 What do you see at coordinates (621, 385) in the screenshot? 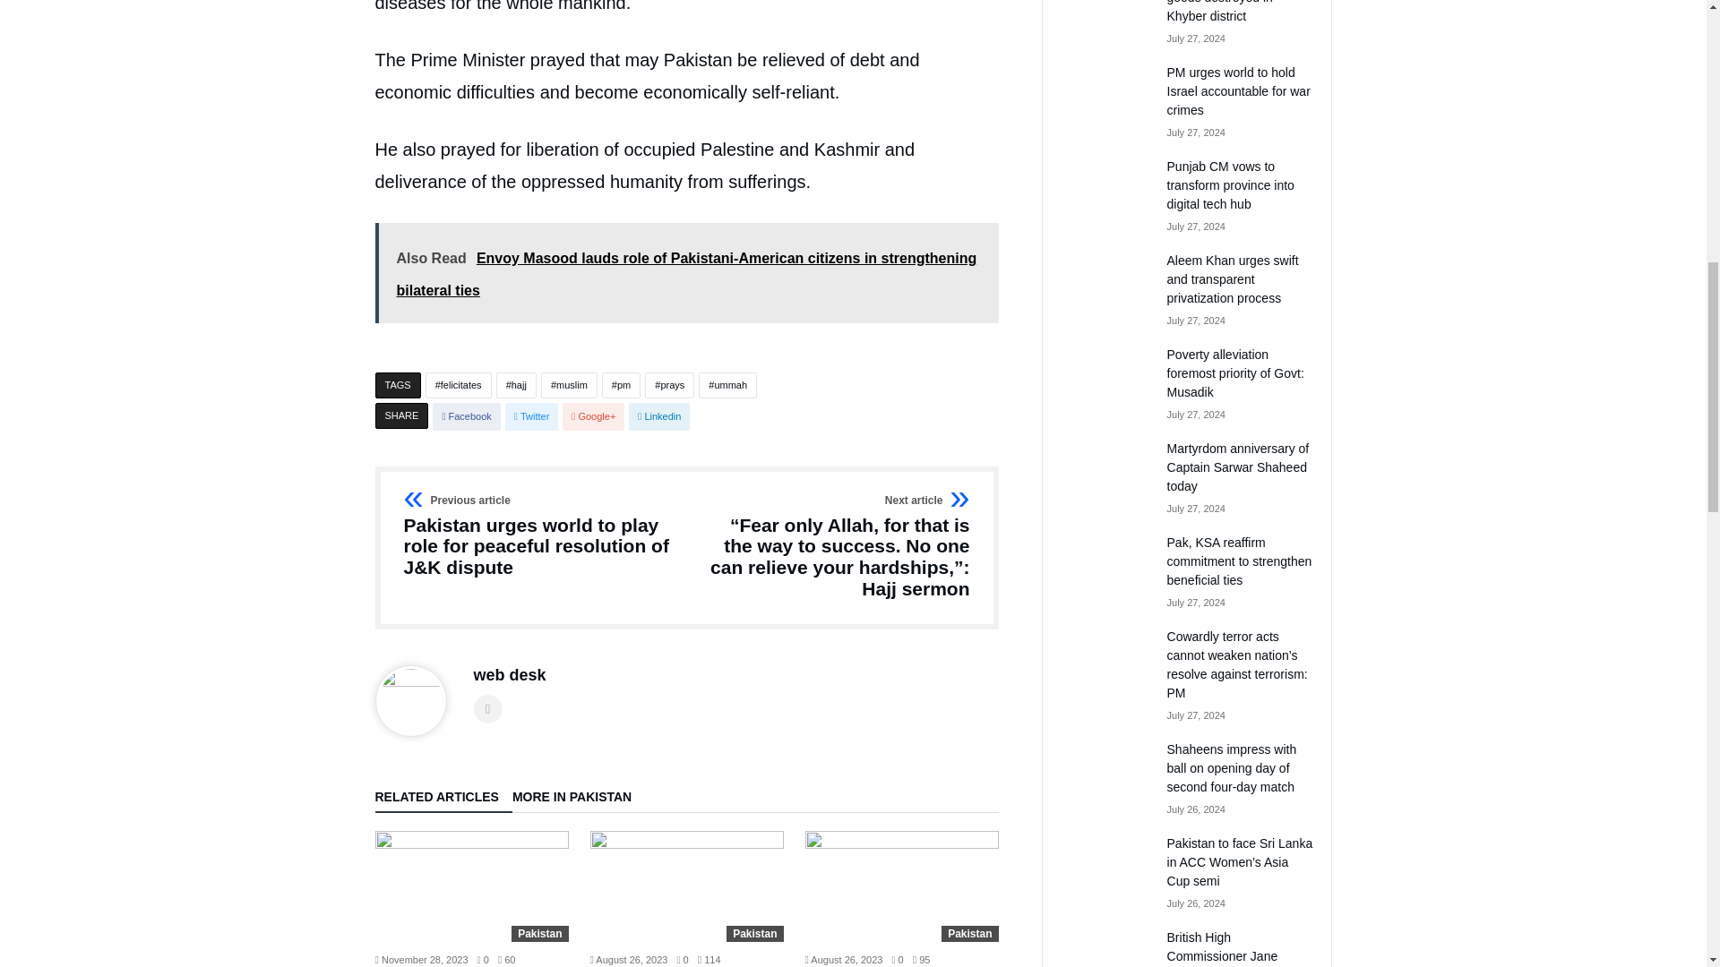
I see `pm` at bounding box center [621, 385].